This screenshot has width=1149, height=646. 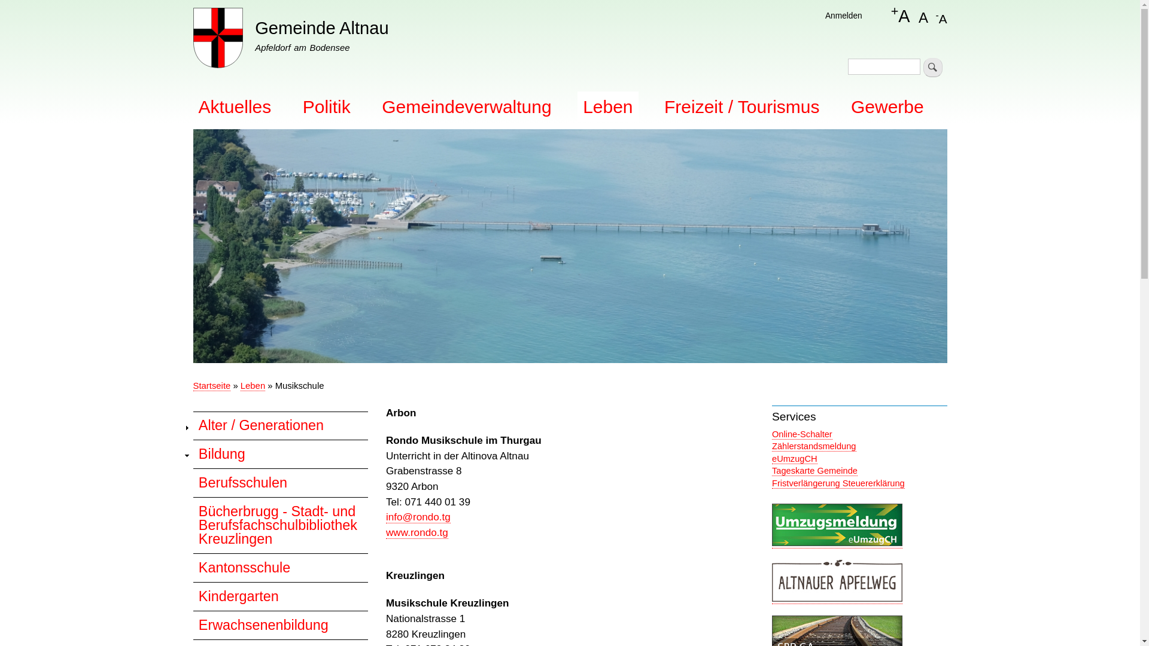 I want to click on Gemeinde Altnau, so click(x=322, y=28).